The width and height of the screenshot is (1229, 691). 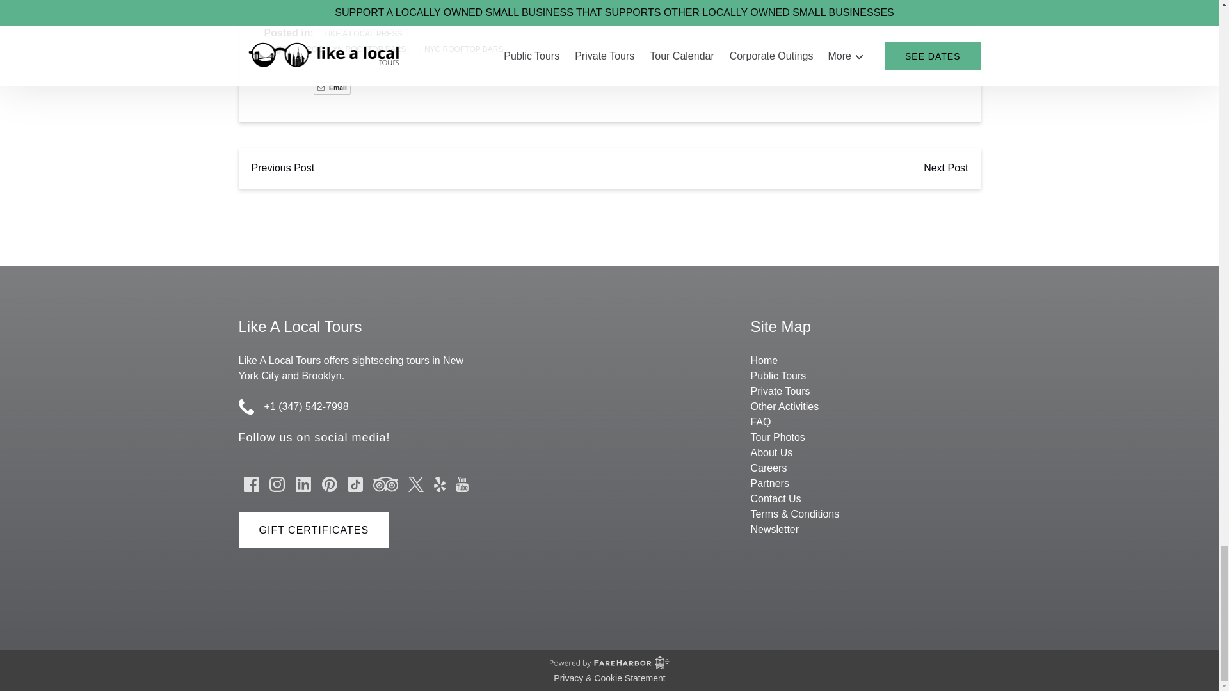 I want to click on LIKE A LOCAL PRESS, so click(x=362, y=34).